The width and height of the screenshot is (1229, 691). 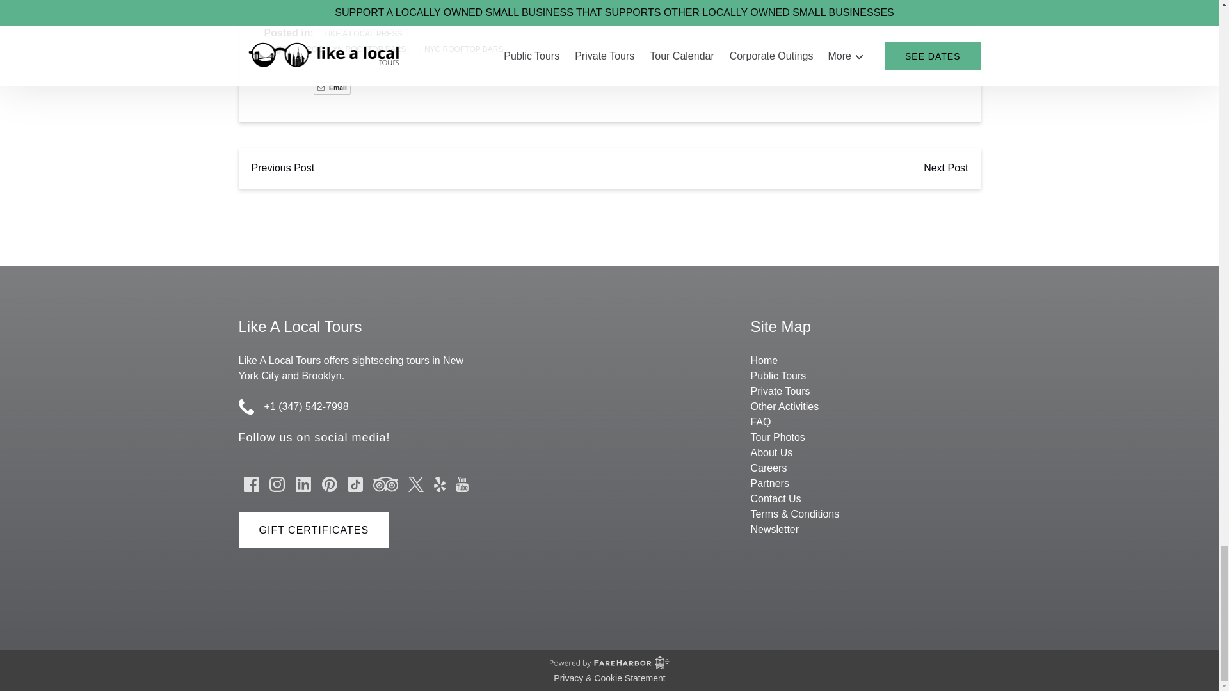 I want to click on LIKE A LOCAL PRESS, so click(x=362, y=34).